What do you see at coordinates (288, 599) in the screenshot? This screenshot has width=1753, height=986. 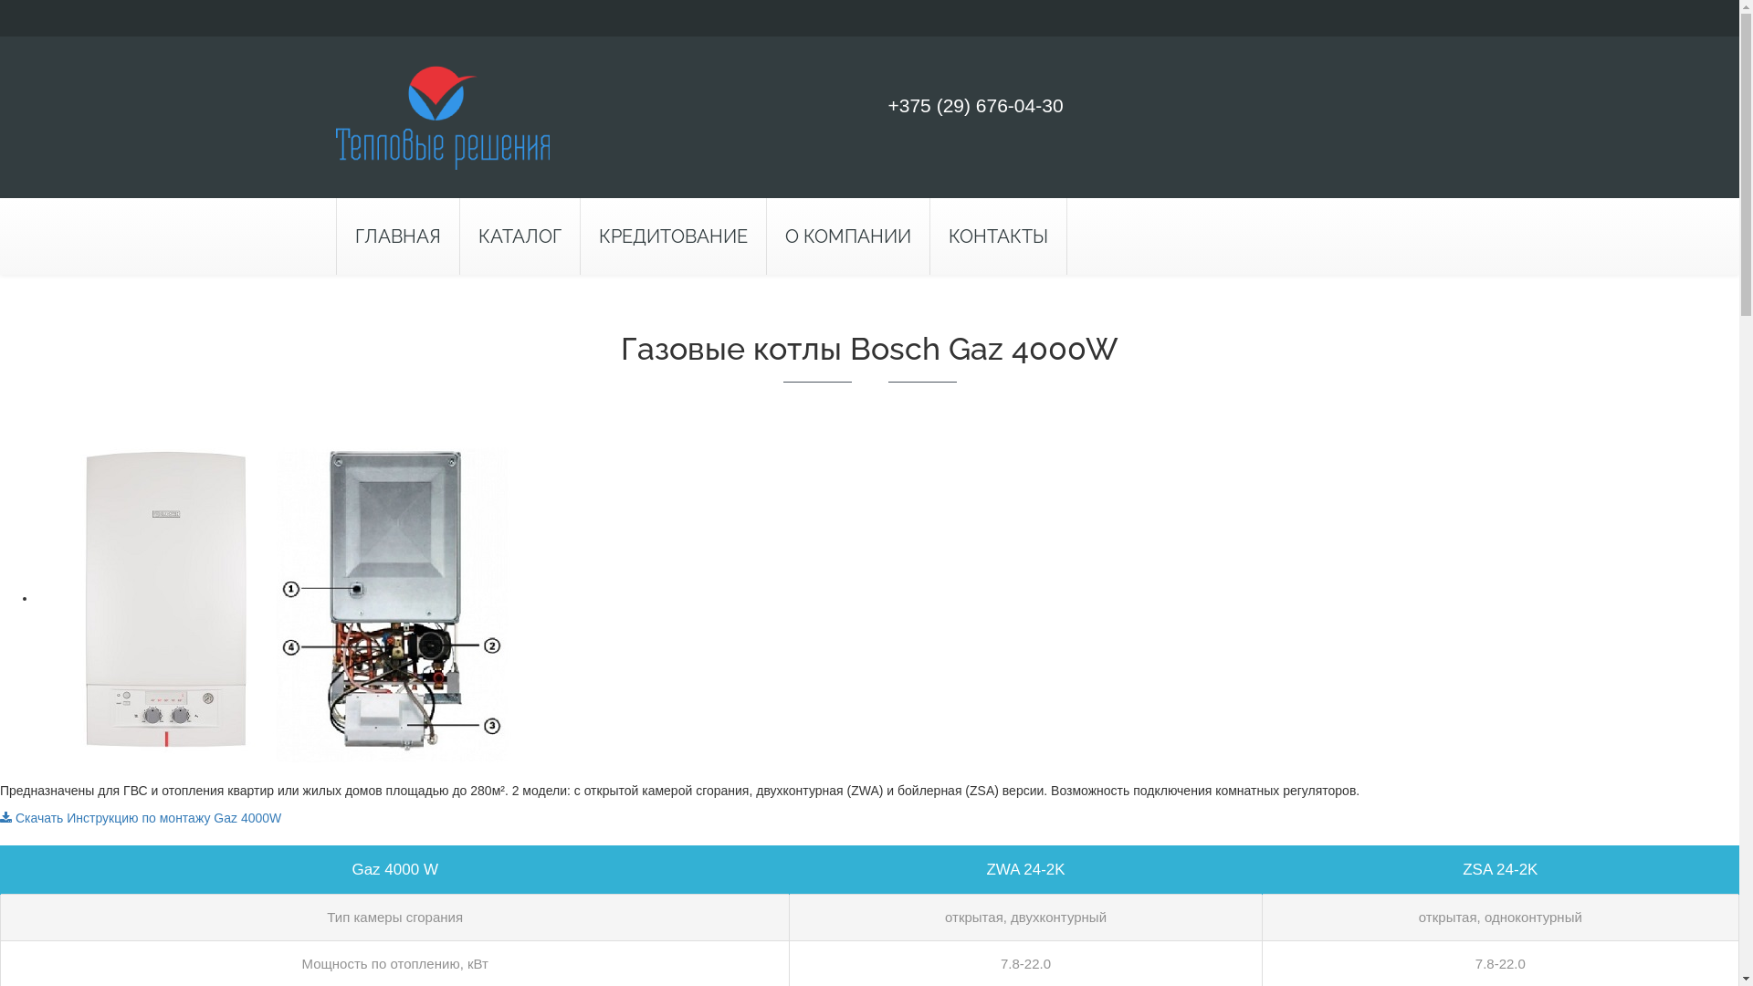 I see `gas 4000W front` at bounding box center [288, 599].